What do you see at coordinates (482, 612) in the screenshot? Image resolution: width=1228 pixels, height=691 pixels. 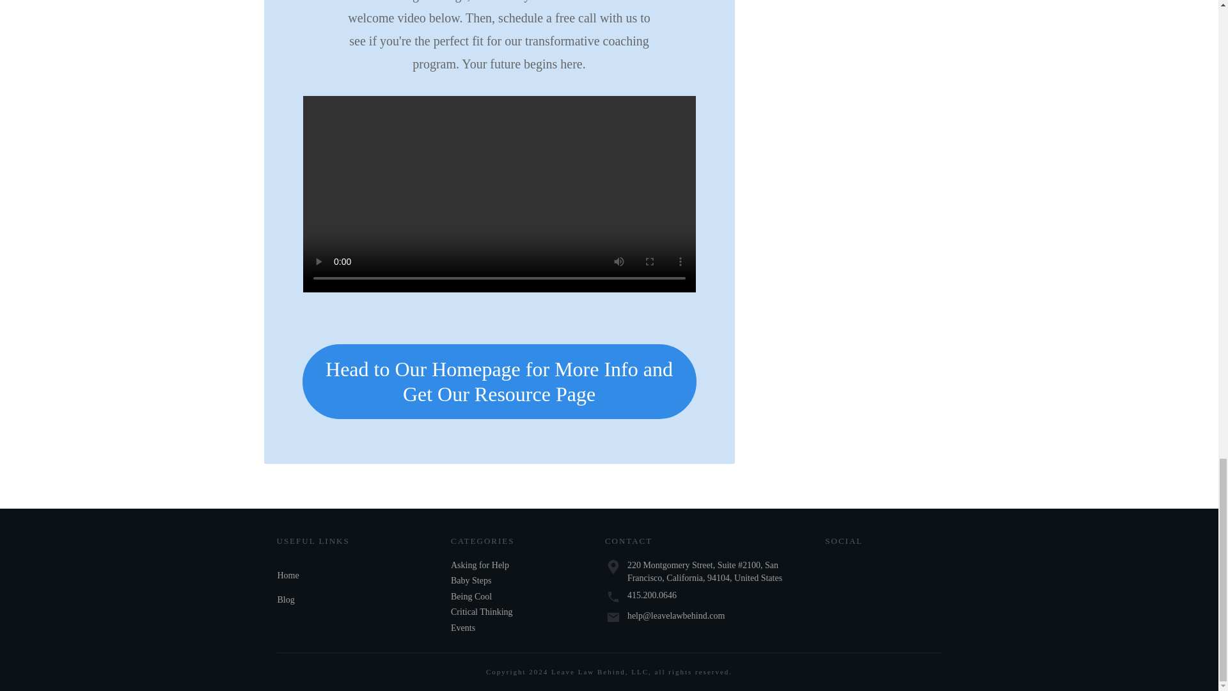 I see `Critical Thinking` at bounding box center [482, 612].